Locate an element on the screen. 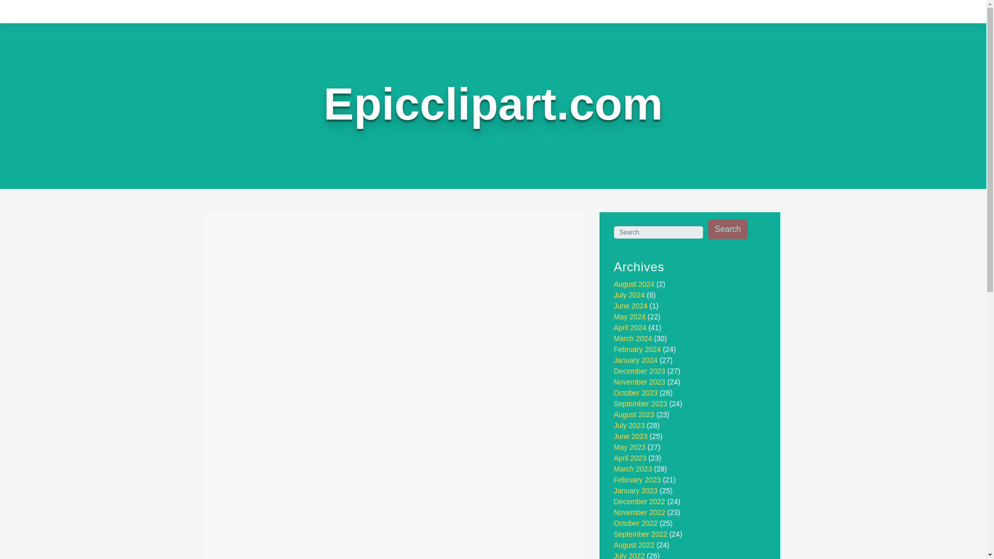 Image resolution: width=994 pixels, height=559 pixels. June 2023 is located at coordinates (631, 436).